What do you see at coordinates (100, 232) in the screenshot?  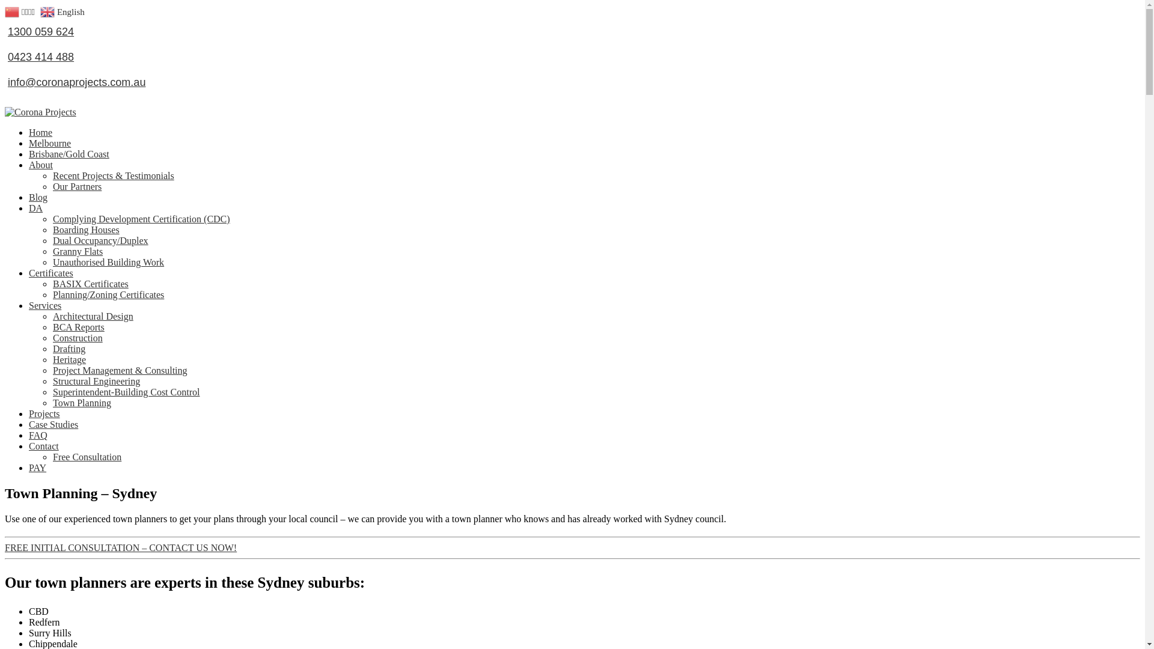 I see `Dual Occupancy/Duplex` at bounding box center [100, 232].